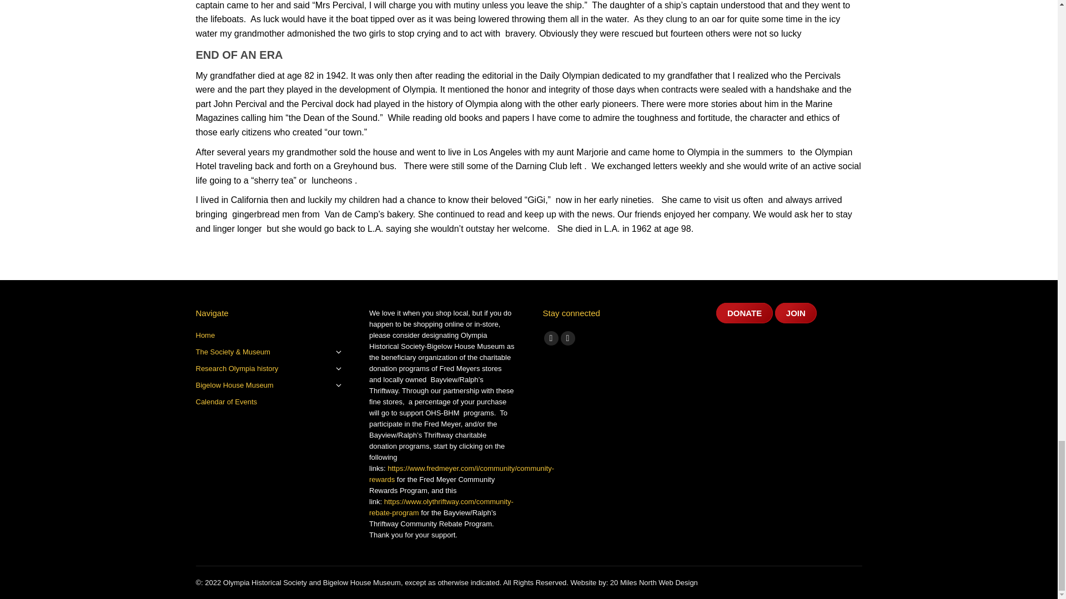 This screenshot has width=1066, height=599. What do you see at coordinates (551, 338) in the screenshot?
I see `Facebook page opens in new window` at bounding box center [551, 338].